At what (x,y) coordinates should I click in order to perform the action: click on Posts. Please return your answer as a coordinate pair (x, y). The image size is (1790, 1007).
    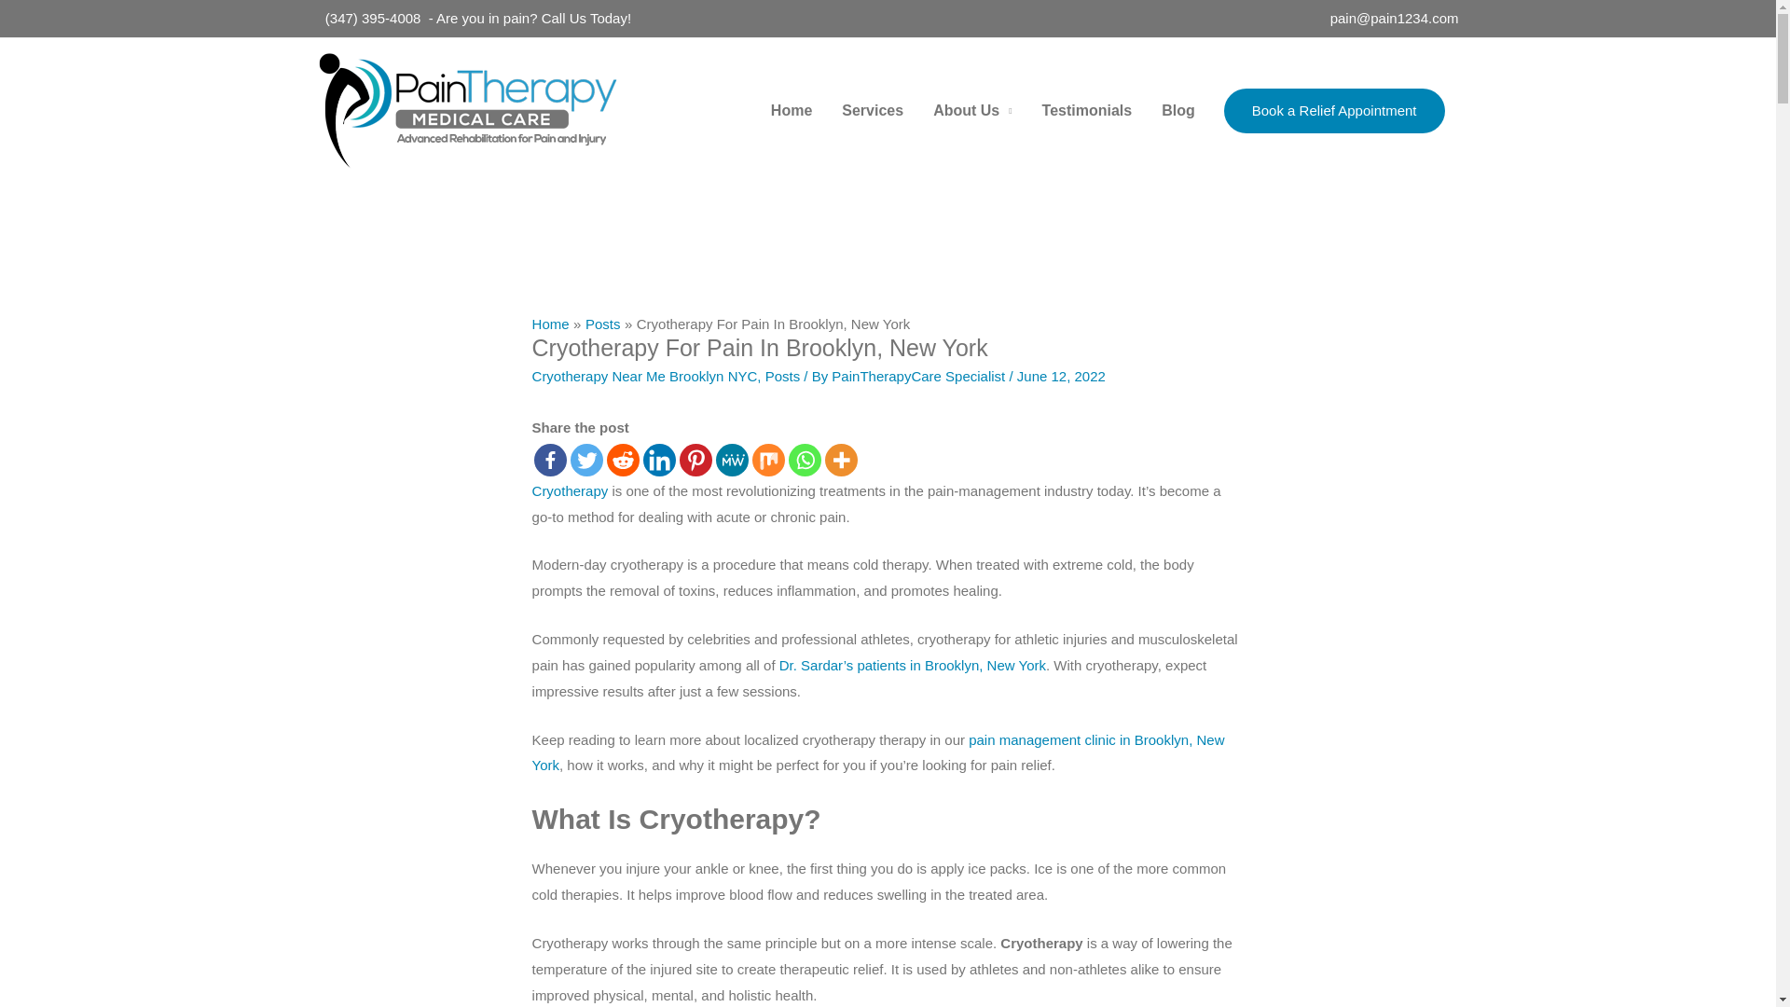
    Looking at the image, I should click on (783, 376).